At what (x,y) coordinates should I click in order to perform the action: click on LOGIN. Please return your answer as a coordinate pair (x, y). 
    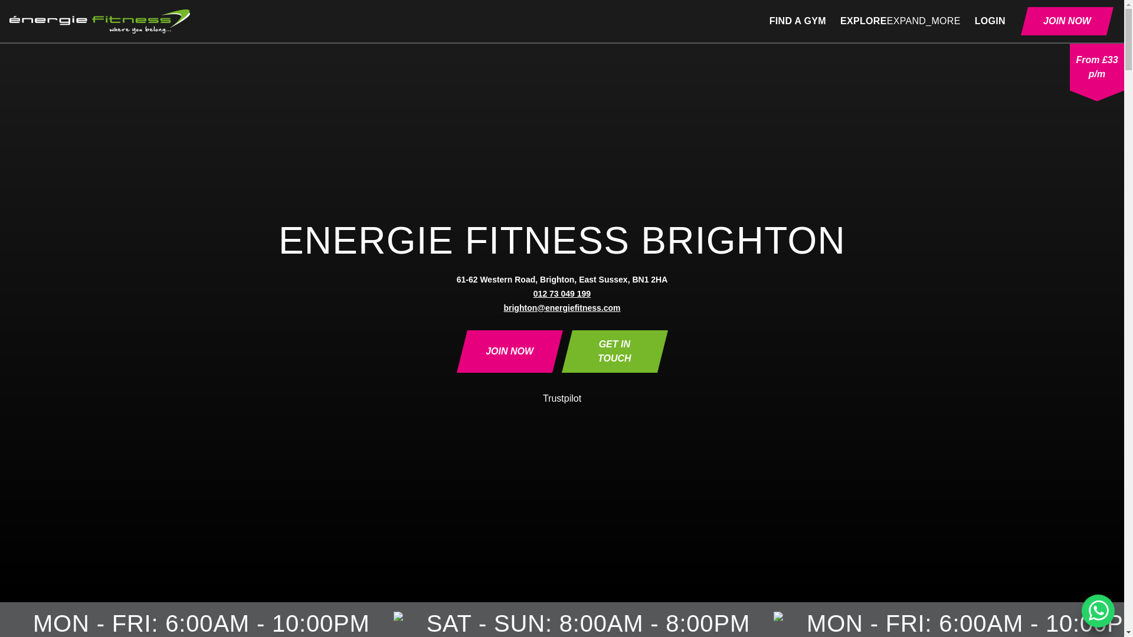
    Looking at the image, I should click on (990, 21).